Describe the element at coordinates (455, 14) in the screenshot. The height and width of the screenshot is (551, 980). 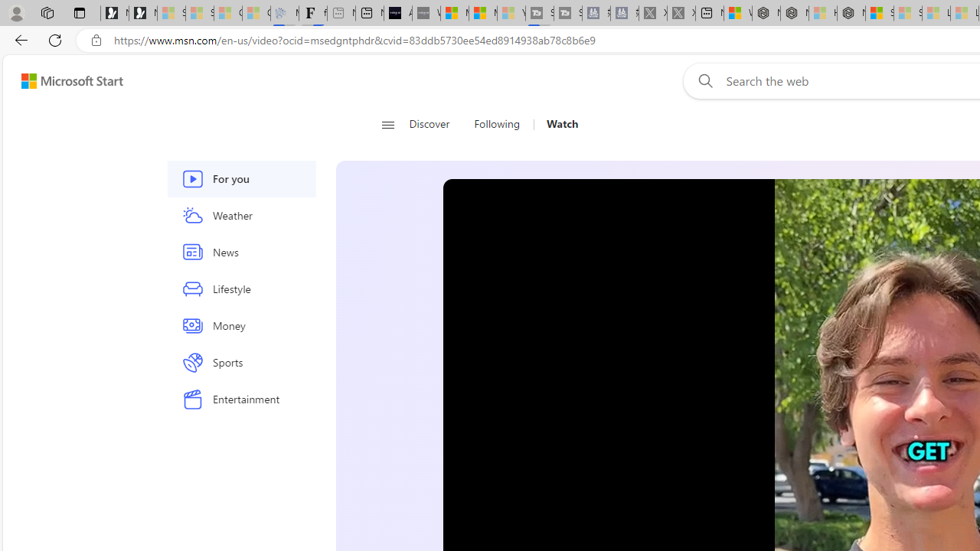
I see `Microsoft Start Sports` at that location.